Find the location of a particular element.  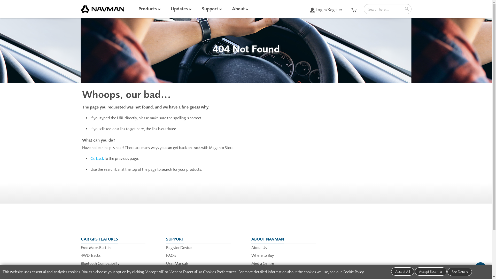

Search is located at coordinates (407, 9).